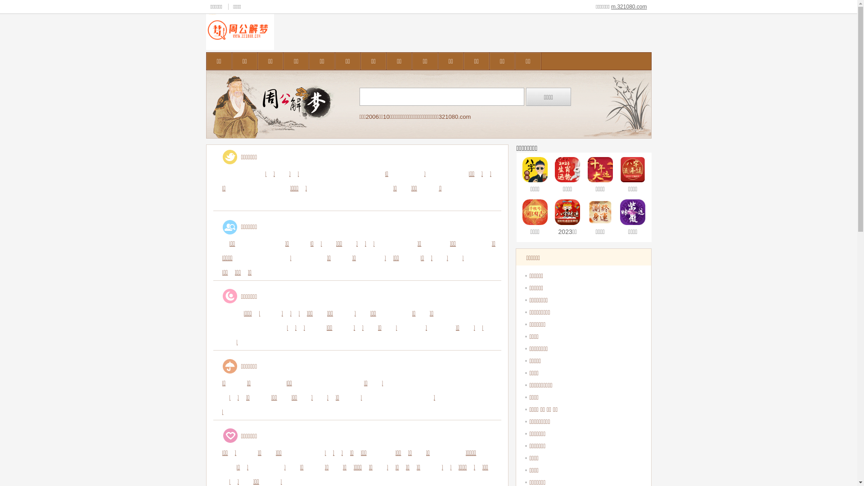 This screenshot has height=486, width=864. What do you see at coordinates (629, 7) in the screenshot?
I see `m.321080.com` at bounding box center [629, 7].